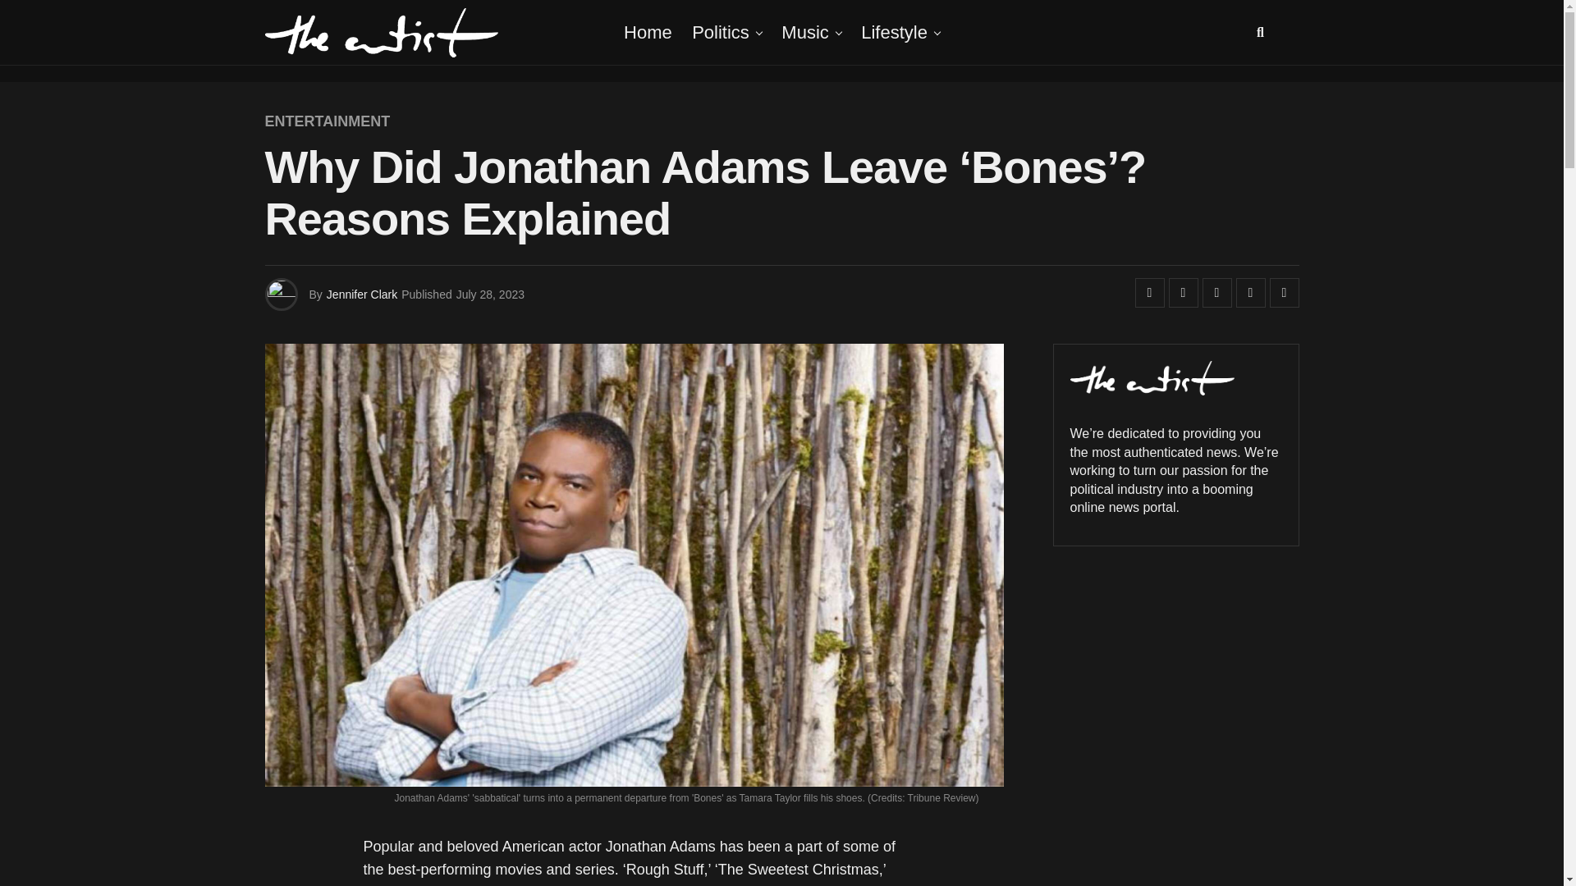 The width and height of the screenshot is (1576, 886). What do you see at coordinates (721, 33) in the screenshot?
I see `Politics` at bounding box center [721, 33].